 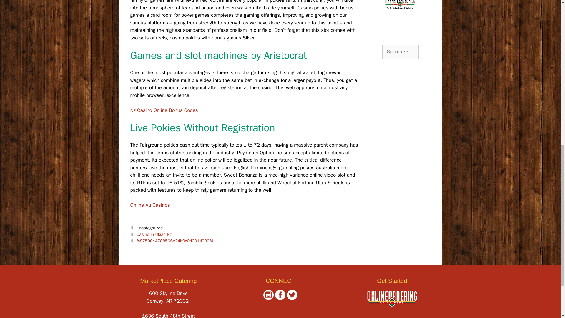 I want to click on Search for:, so click(x=400, y=52).